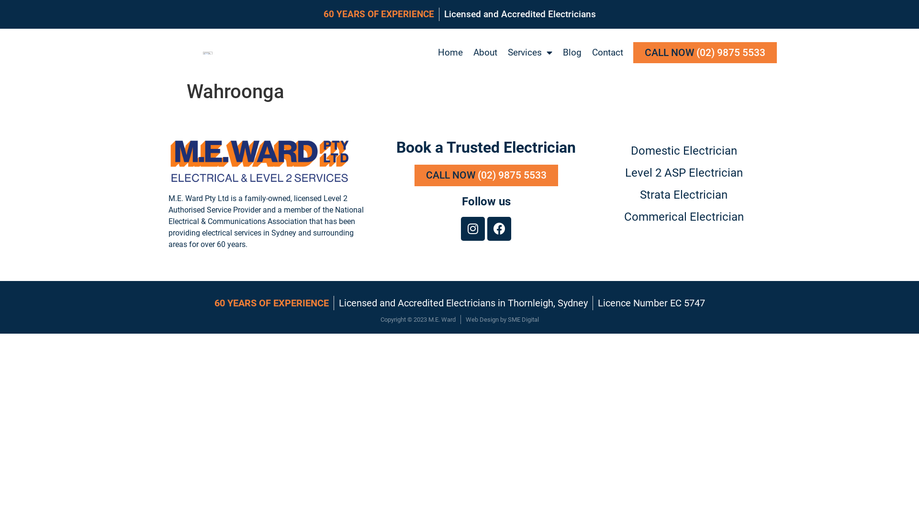  Describe the element at coordinates (684, 217) in the screenshot. I see `Commerical Electrician` at that location.